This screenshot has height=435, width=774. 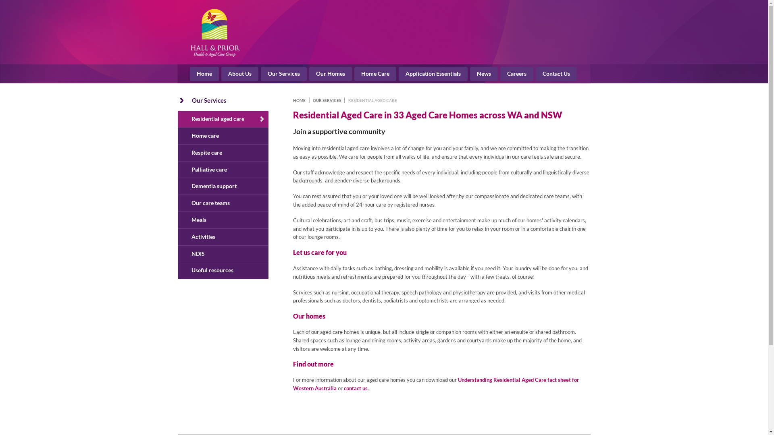 I want to click on Palliative care, so click(x=223, y=170).